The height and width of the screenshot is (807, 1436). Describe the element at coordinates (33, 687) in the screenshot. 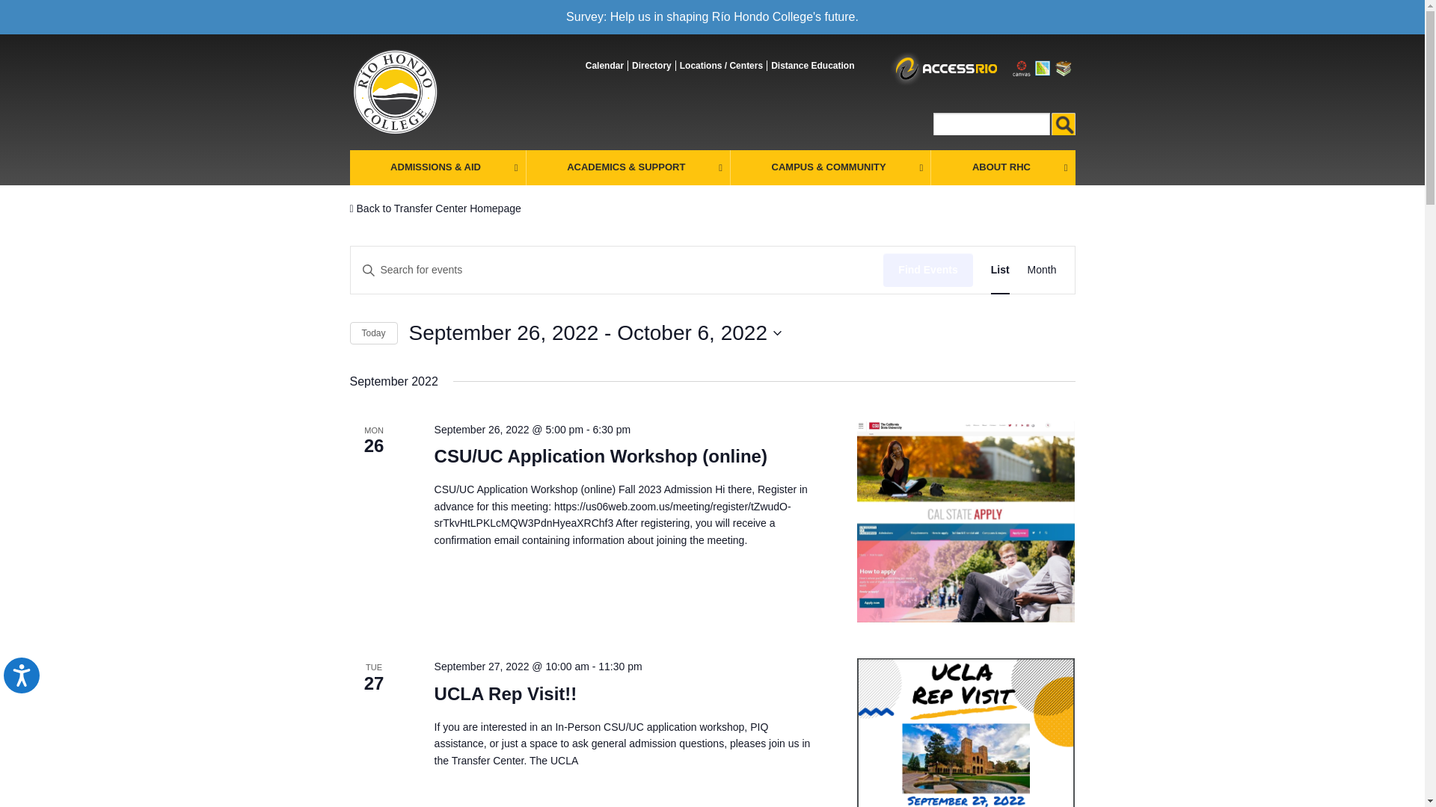

I see `Accessibility` at that location.